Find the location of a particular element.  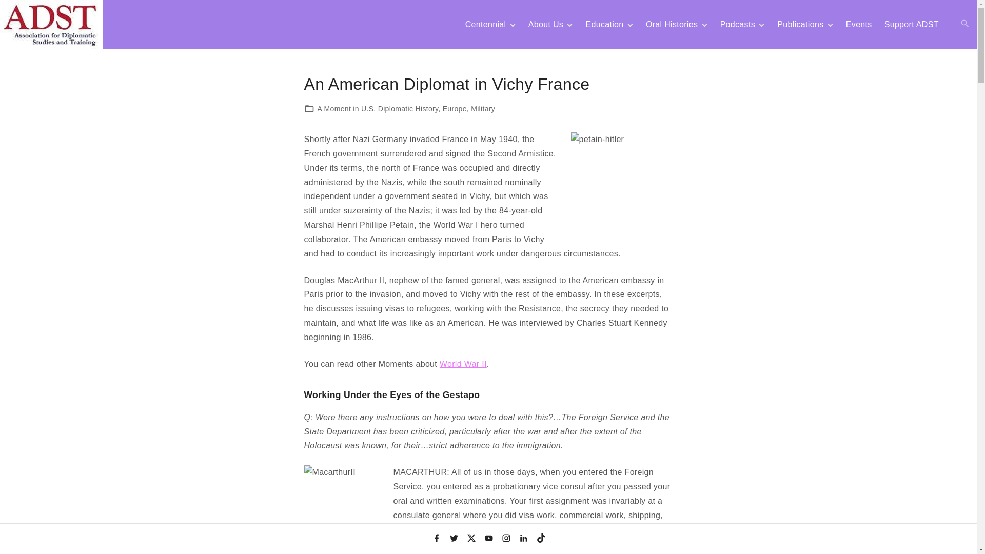

Publications is located at coordinates (800, 25).